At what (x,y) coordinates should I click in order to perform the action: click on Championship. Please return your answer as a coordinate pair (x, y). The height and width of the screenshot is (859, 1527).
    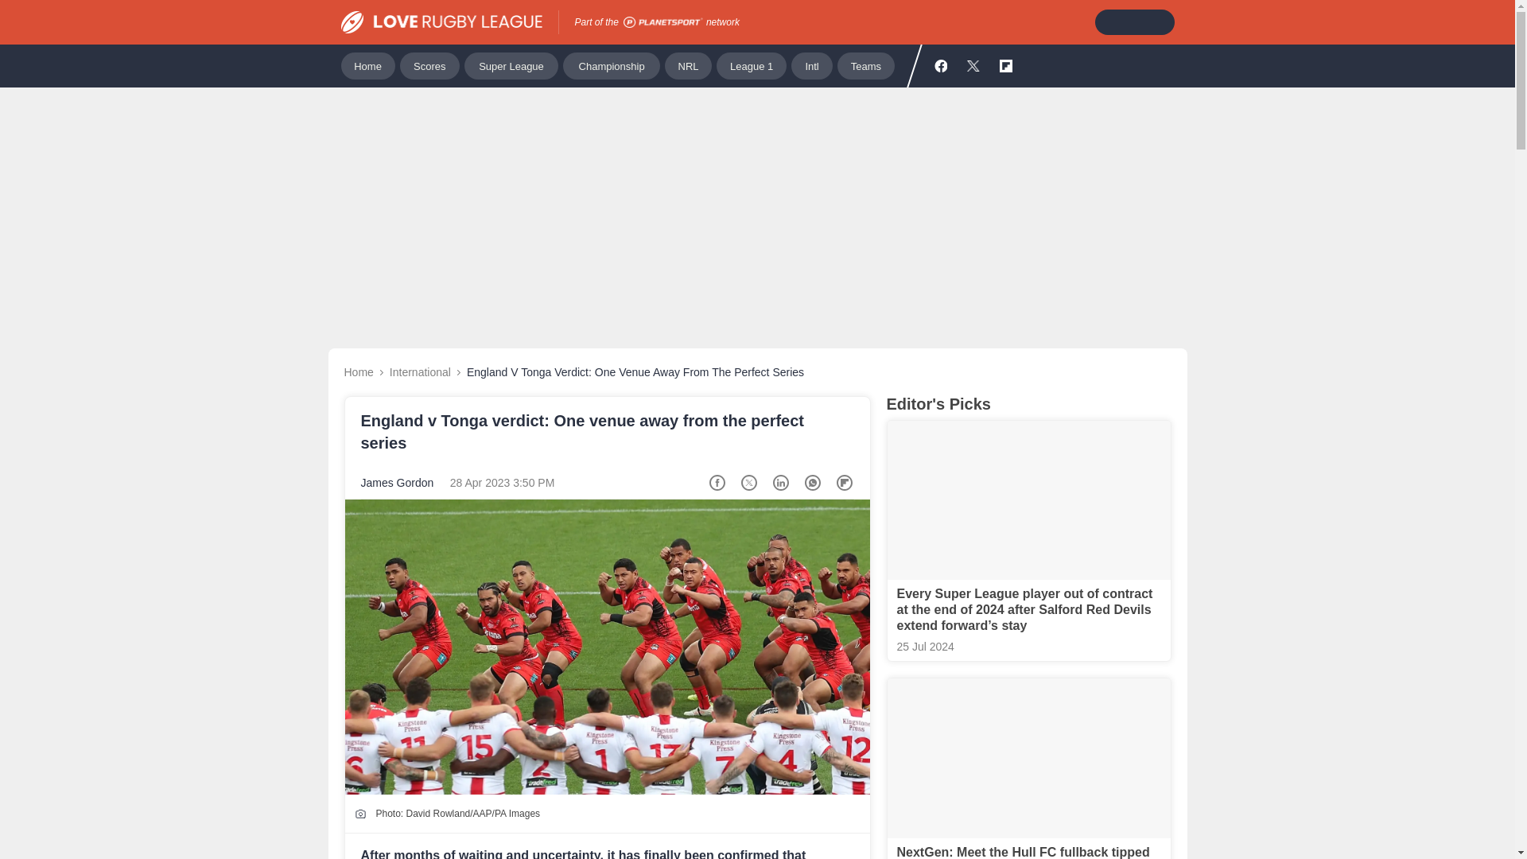
    Looking at the image, I should click on (611, 65).